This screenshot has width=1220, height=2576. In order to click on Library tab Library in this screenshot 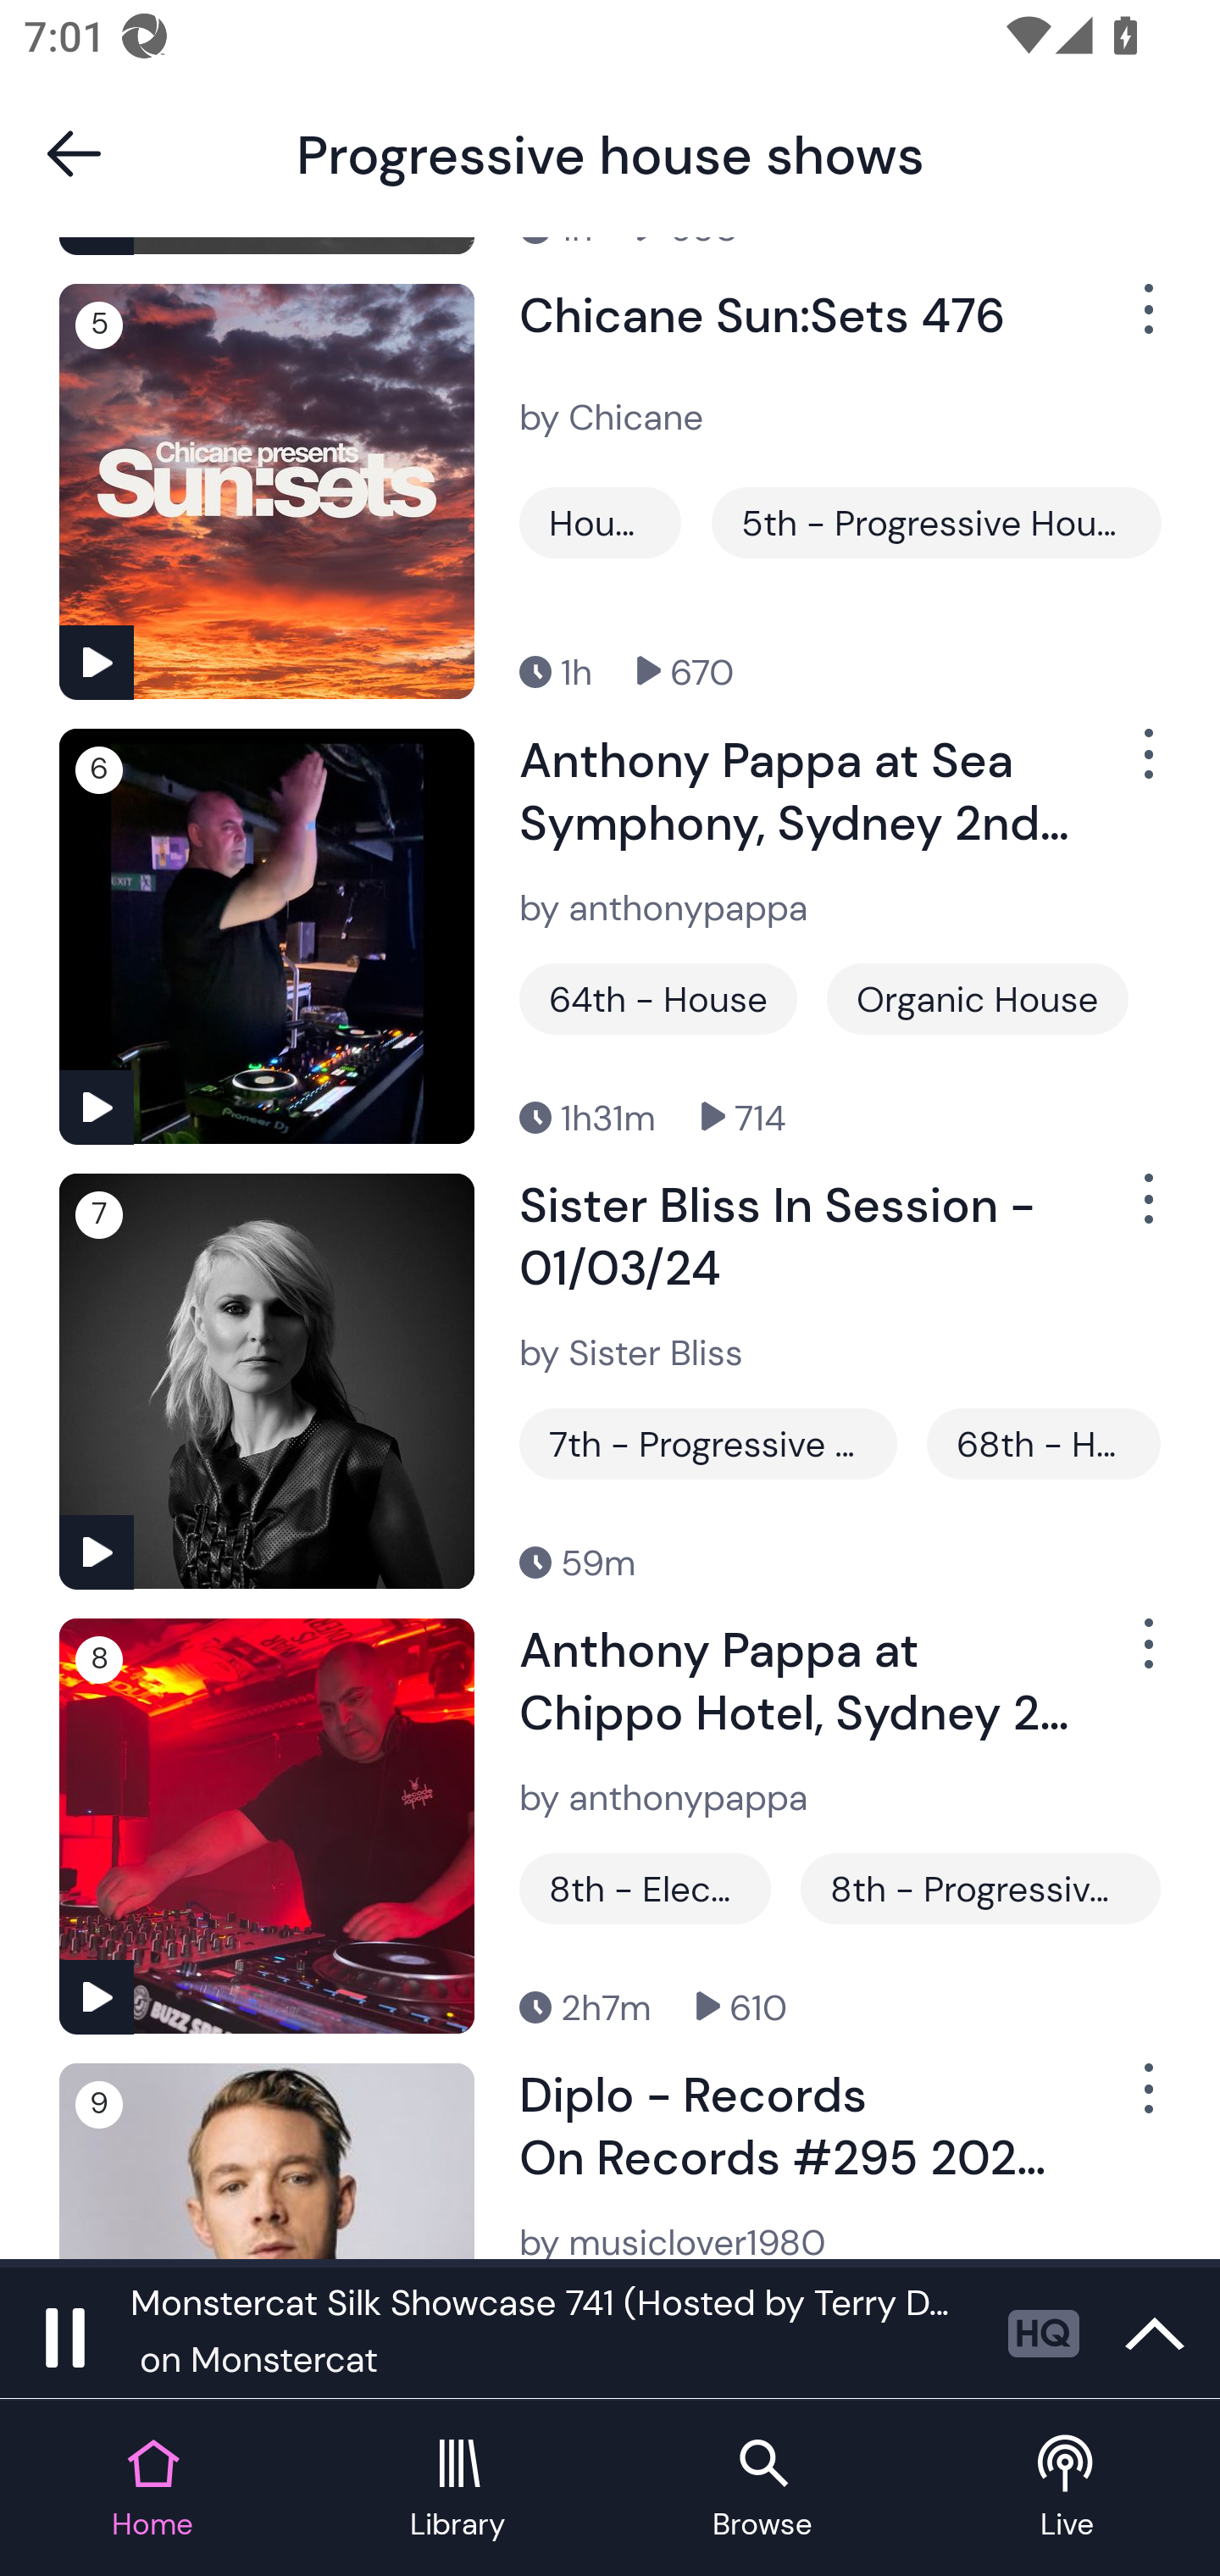, I will do `click(457, 2490)`.